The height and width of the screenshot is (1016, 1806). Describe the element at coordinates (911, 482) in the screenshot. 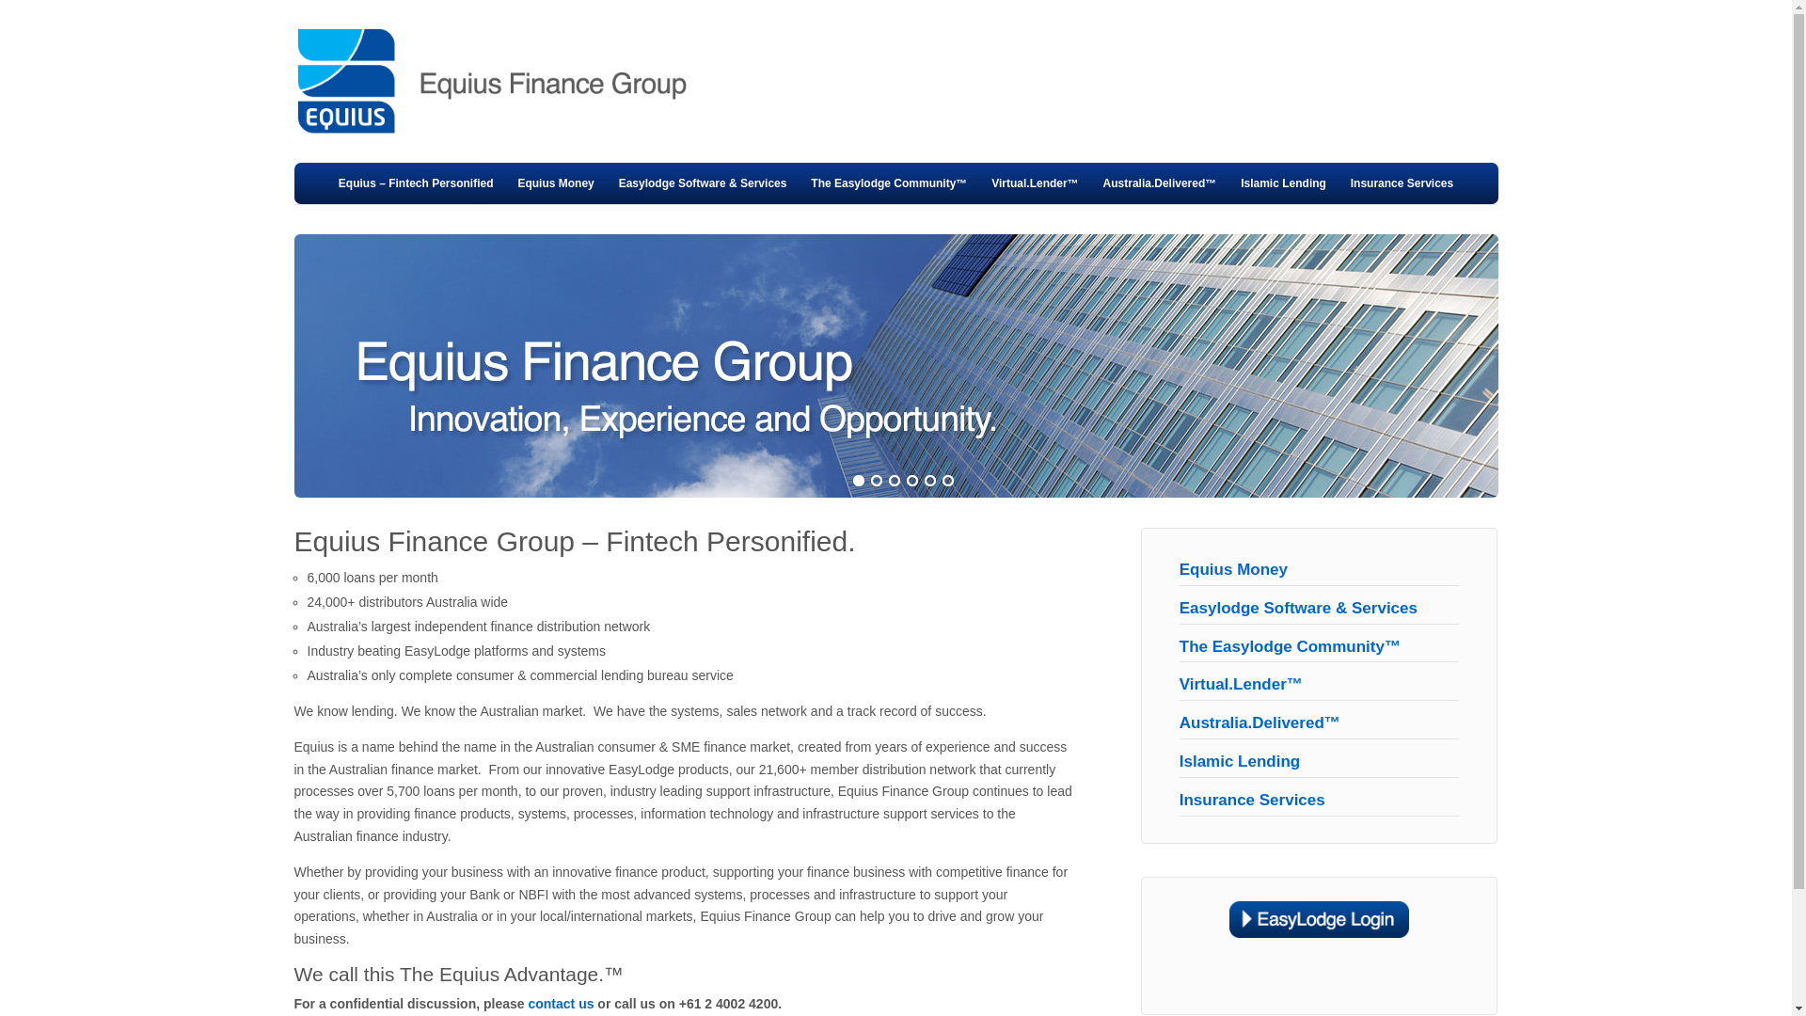

I see `4` at that location.